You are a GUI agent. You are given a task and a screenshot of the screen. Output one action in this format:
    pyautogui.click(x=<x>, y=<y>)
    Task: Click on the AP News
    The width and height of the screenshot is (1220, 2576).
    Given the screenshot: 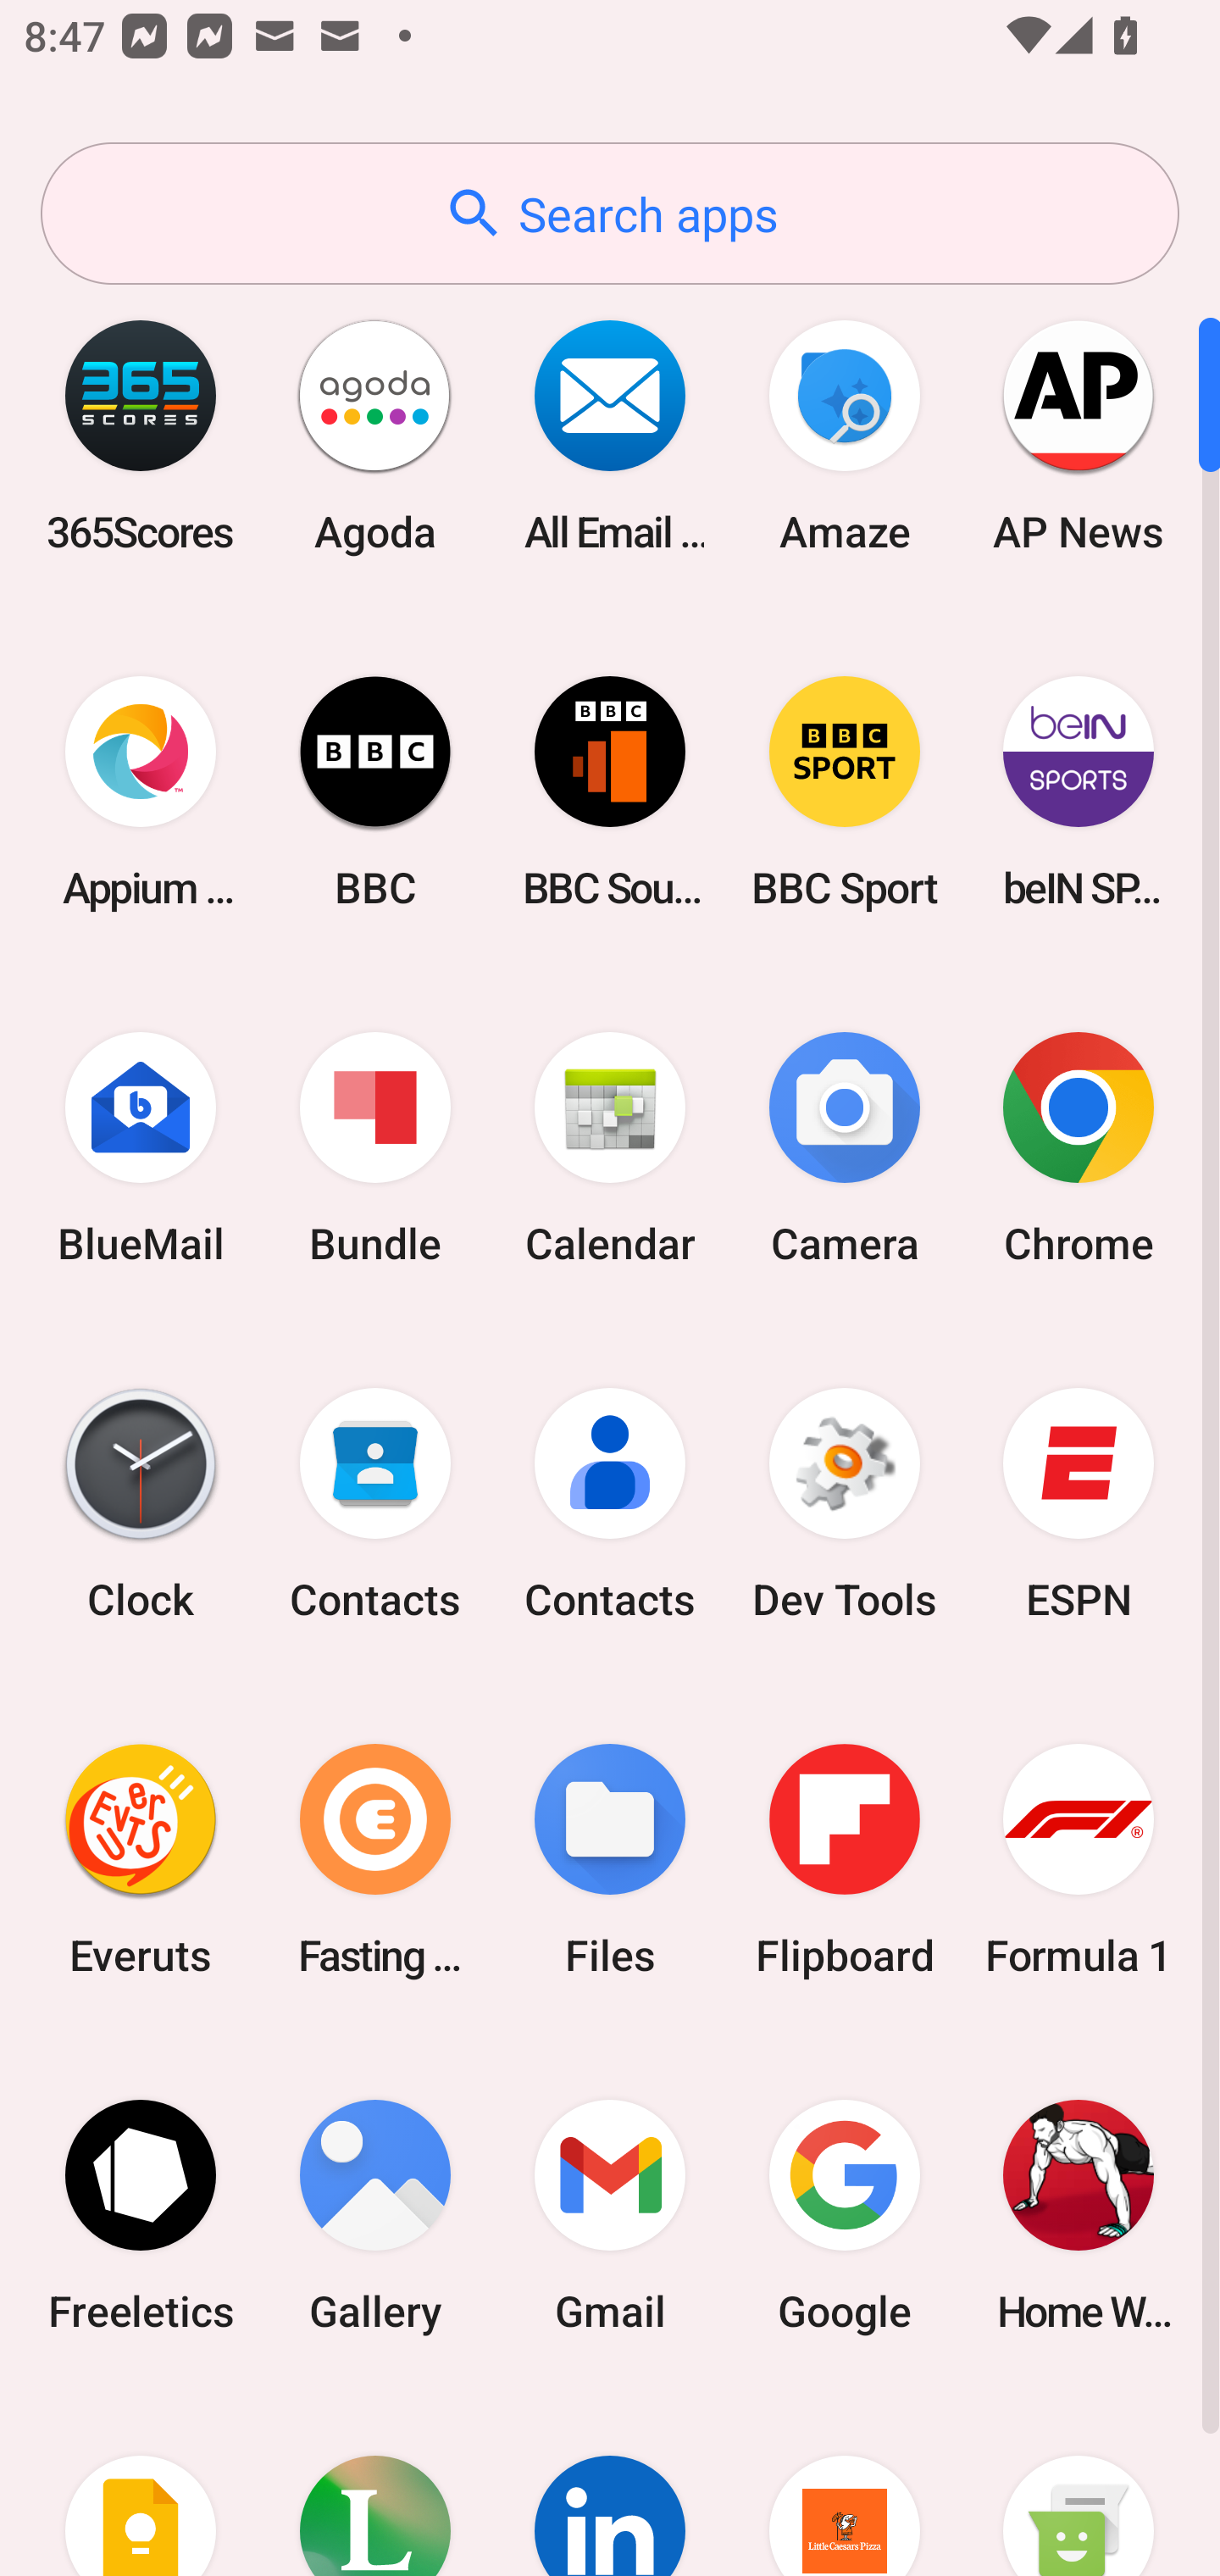 What is the action you would take?
    pyautogui.click(x=1079, y=436)
    